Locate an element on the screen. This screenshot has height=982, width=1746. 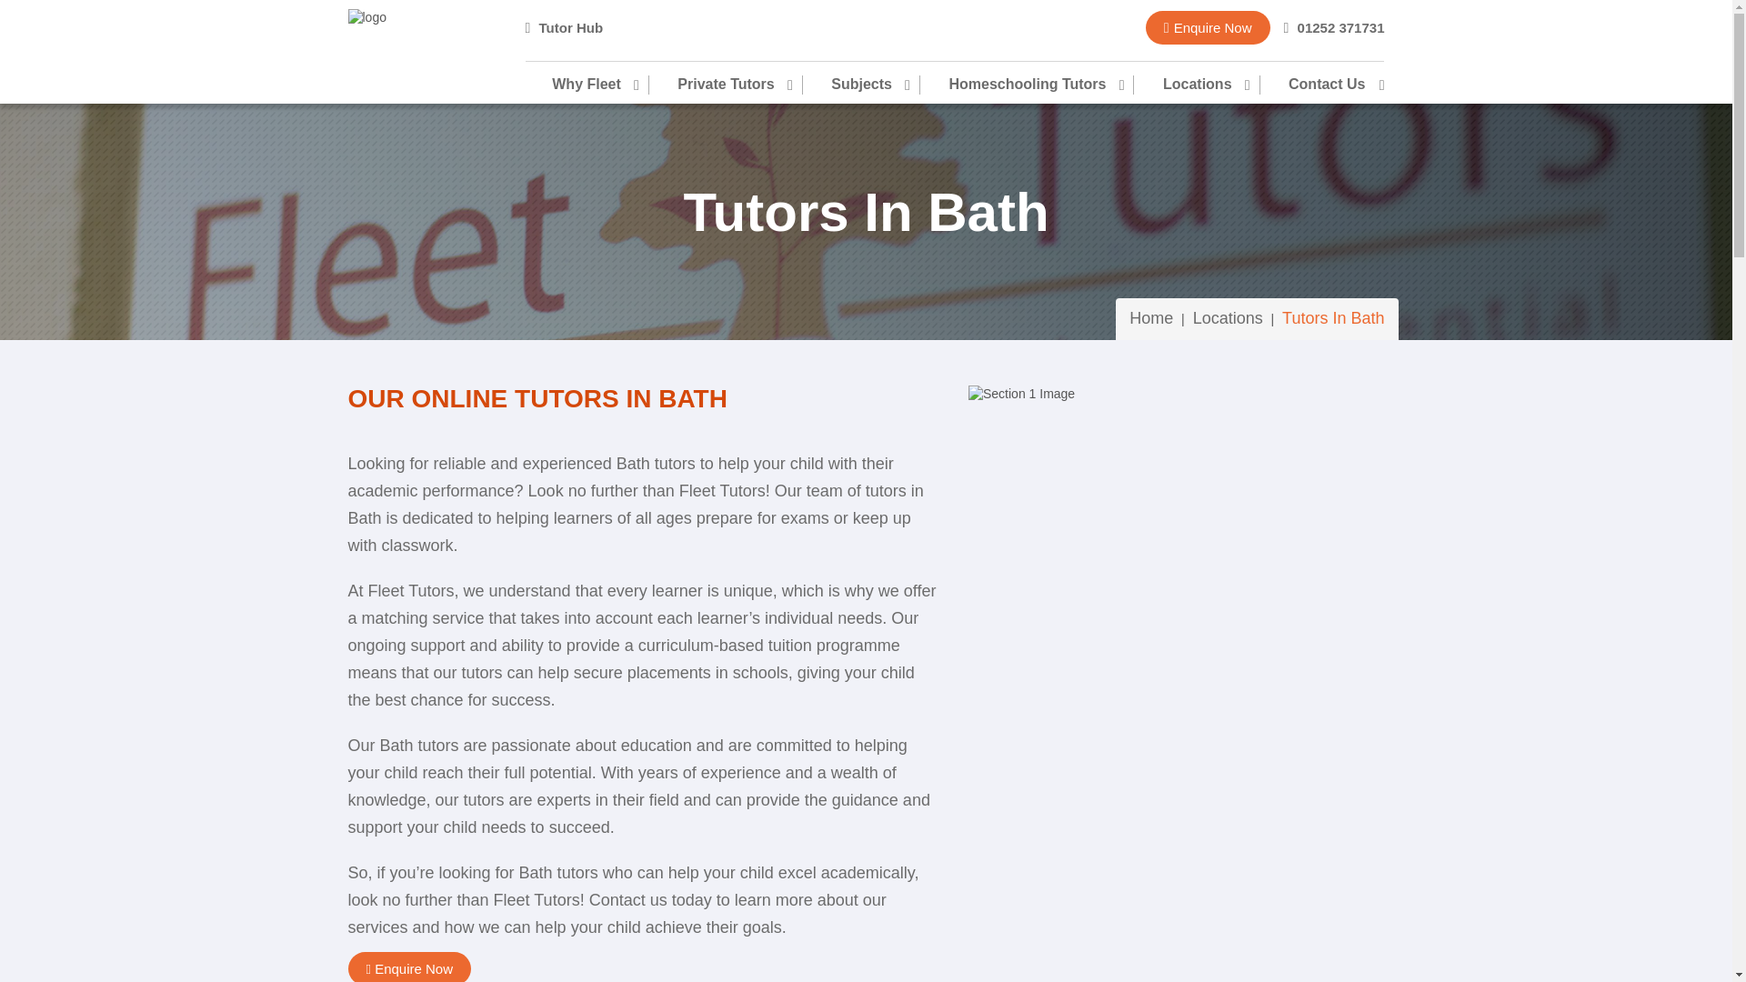
Private Tutors is located at coordinates (724, 85).